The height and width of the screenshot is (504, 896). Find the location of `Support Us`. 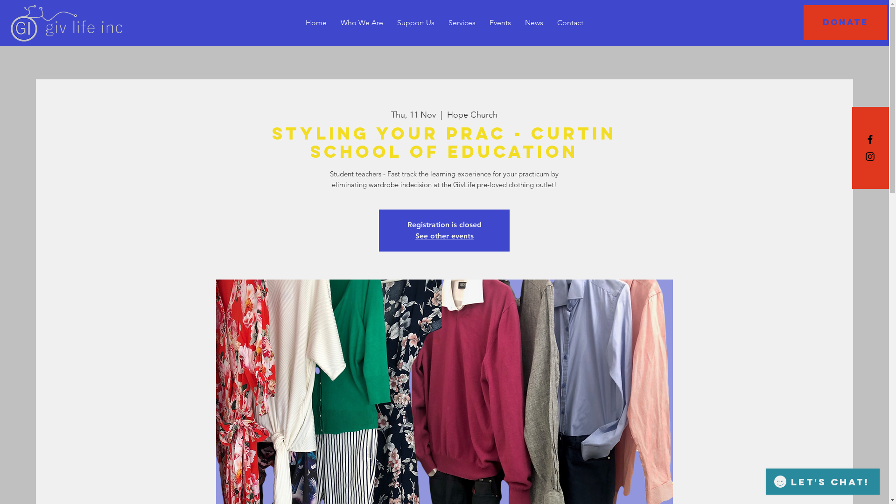

Support Us is located at coordinates (416, 22).